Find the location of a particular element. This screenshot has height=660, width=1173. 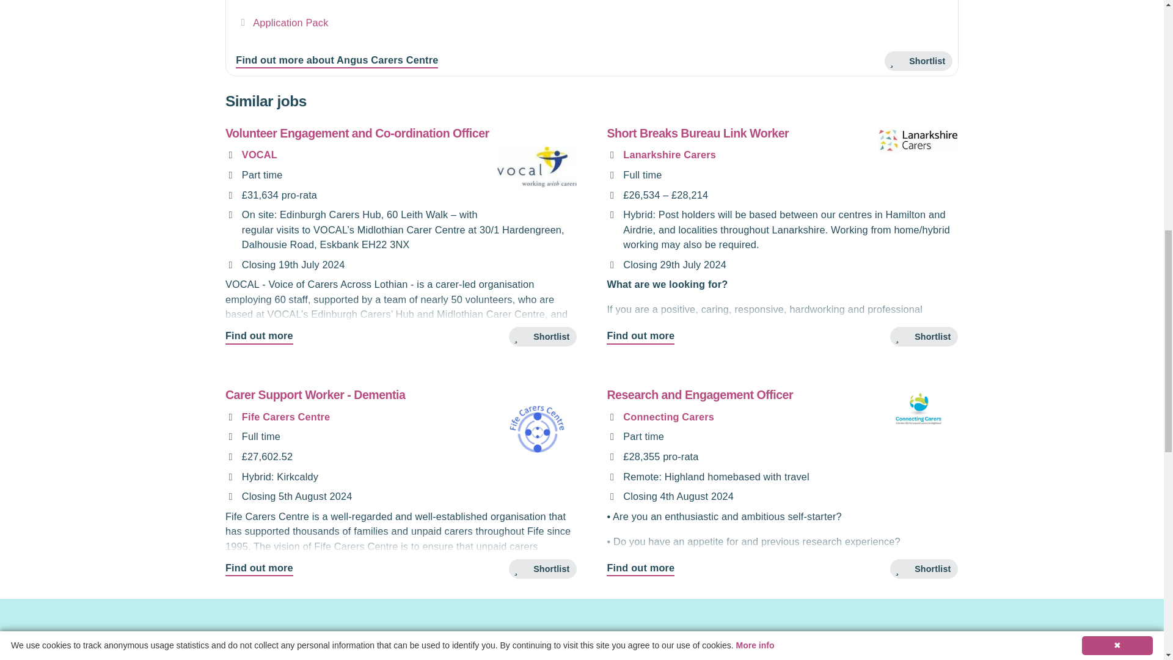

Status is located at coordinates (230, 175).